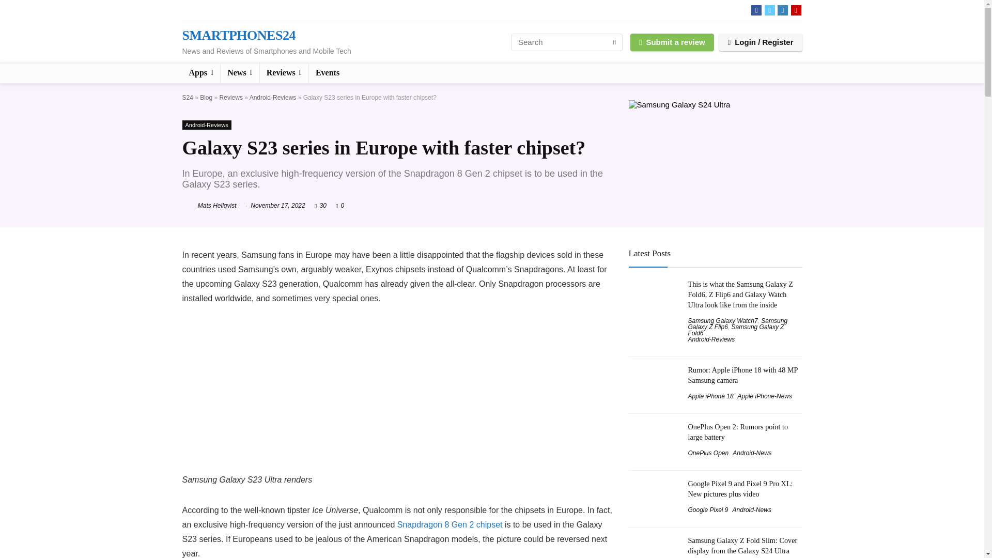 The width and height of the screenshot is (992, 558). What do you see at coordinates (796, 10) in the screenshot?
I see `Youtube` at bounding box center [796, 10].